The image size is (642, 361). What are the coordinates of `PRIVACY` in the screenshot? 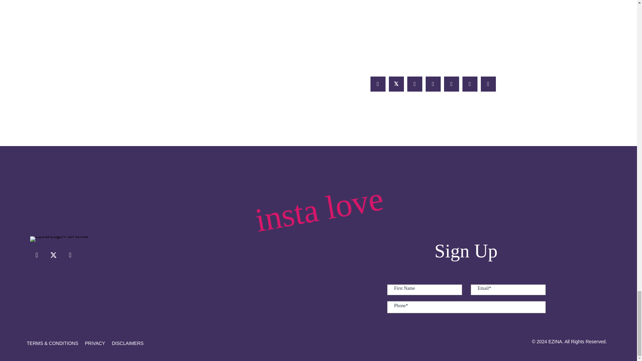 It's located at (95, 343).